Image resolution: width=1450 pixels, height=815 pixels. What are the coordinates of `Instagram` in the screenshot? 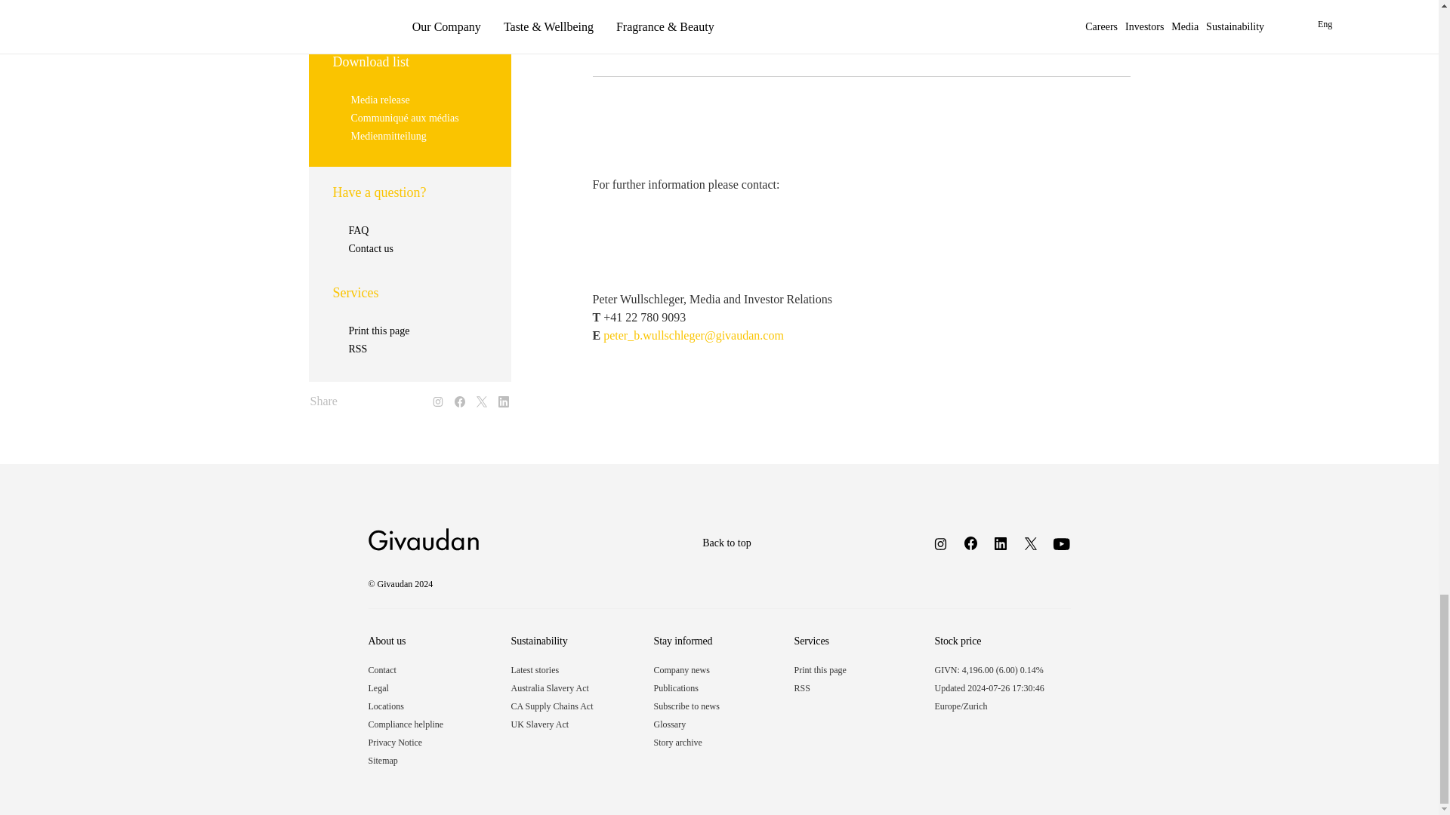 It's located at (934, 546).